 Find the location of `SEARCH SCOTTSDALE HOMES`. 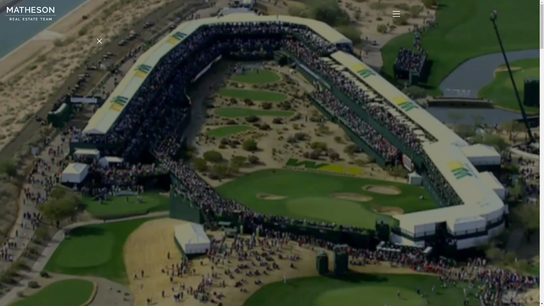

SEARCH SCOTTSDALE HOMES is located at coordinates (57, 141).